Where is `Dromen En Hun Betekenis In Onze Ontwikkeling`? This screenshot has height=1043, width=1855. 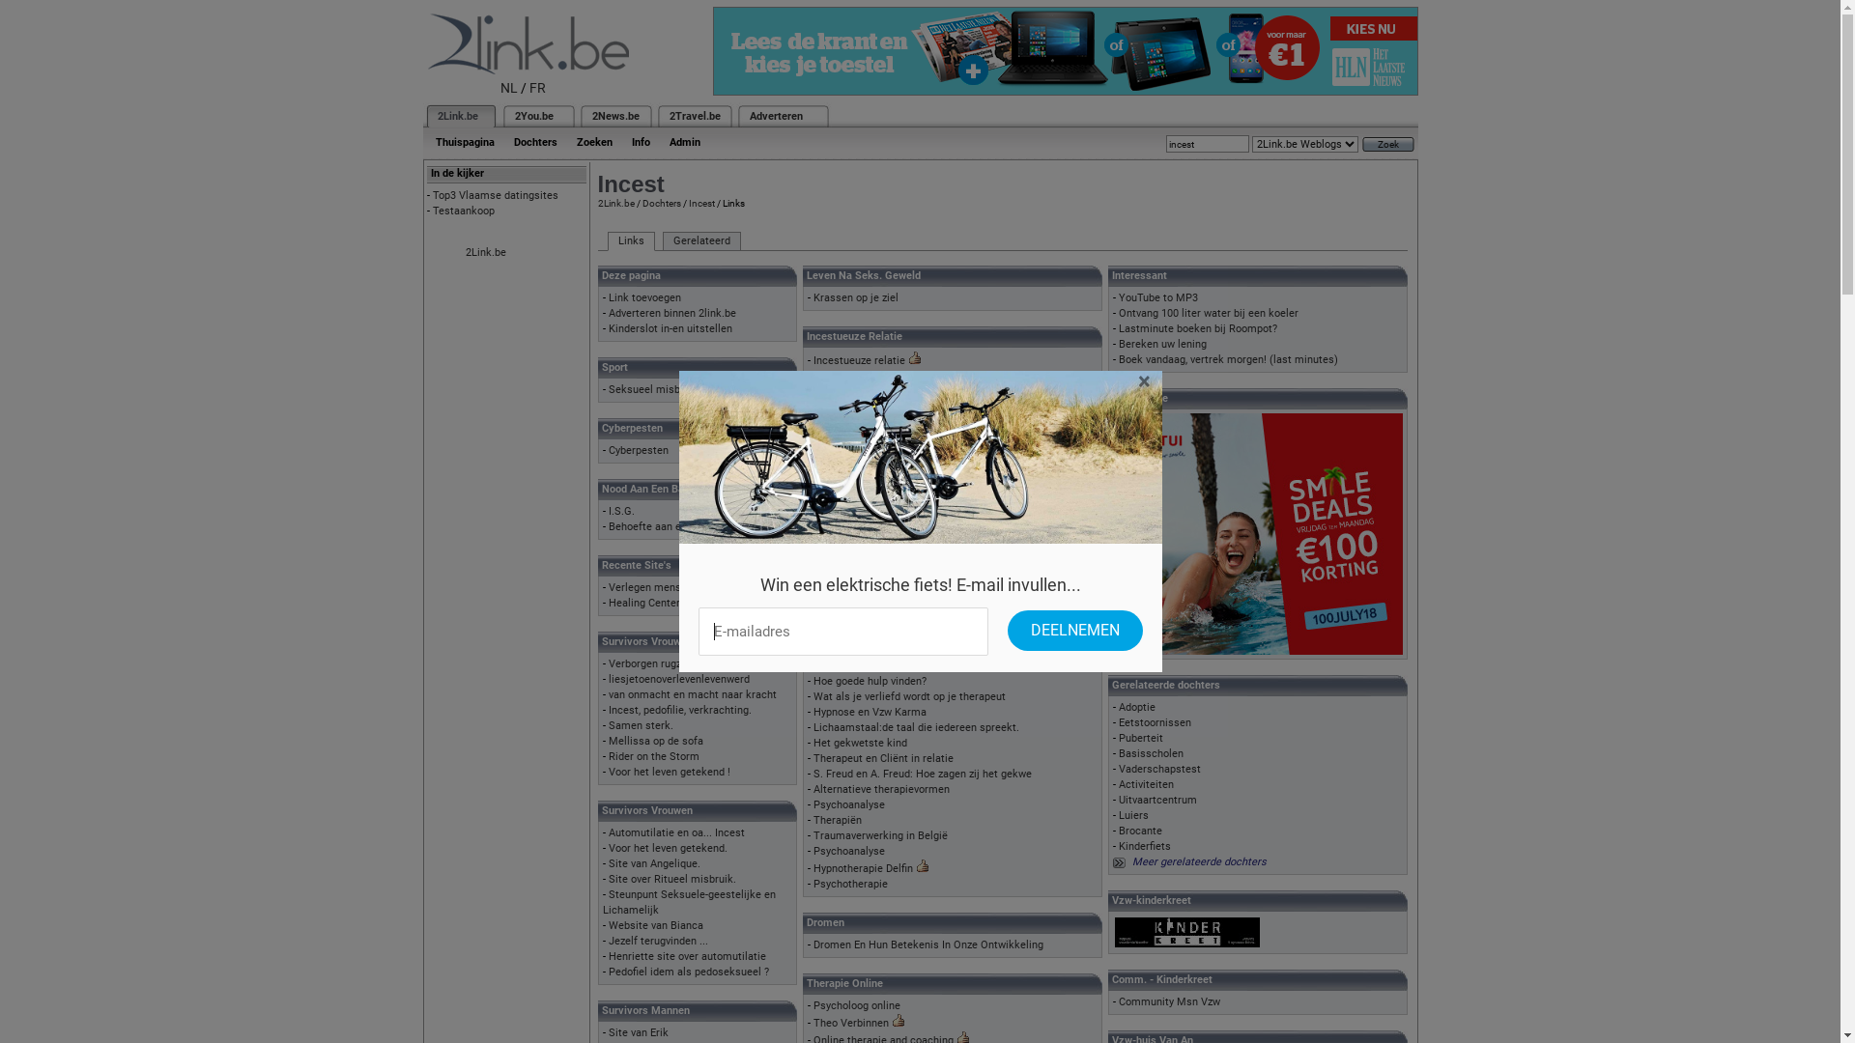 Dromen En Hun Betekenis In Onze Ontwikkeling is located at coordinates (928, 944).